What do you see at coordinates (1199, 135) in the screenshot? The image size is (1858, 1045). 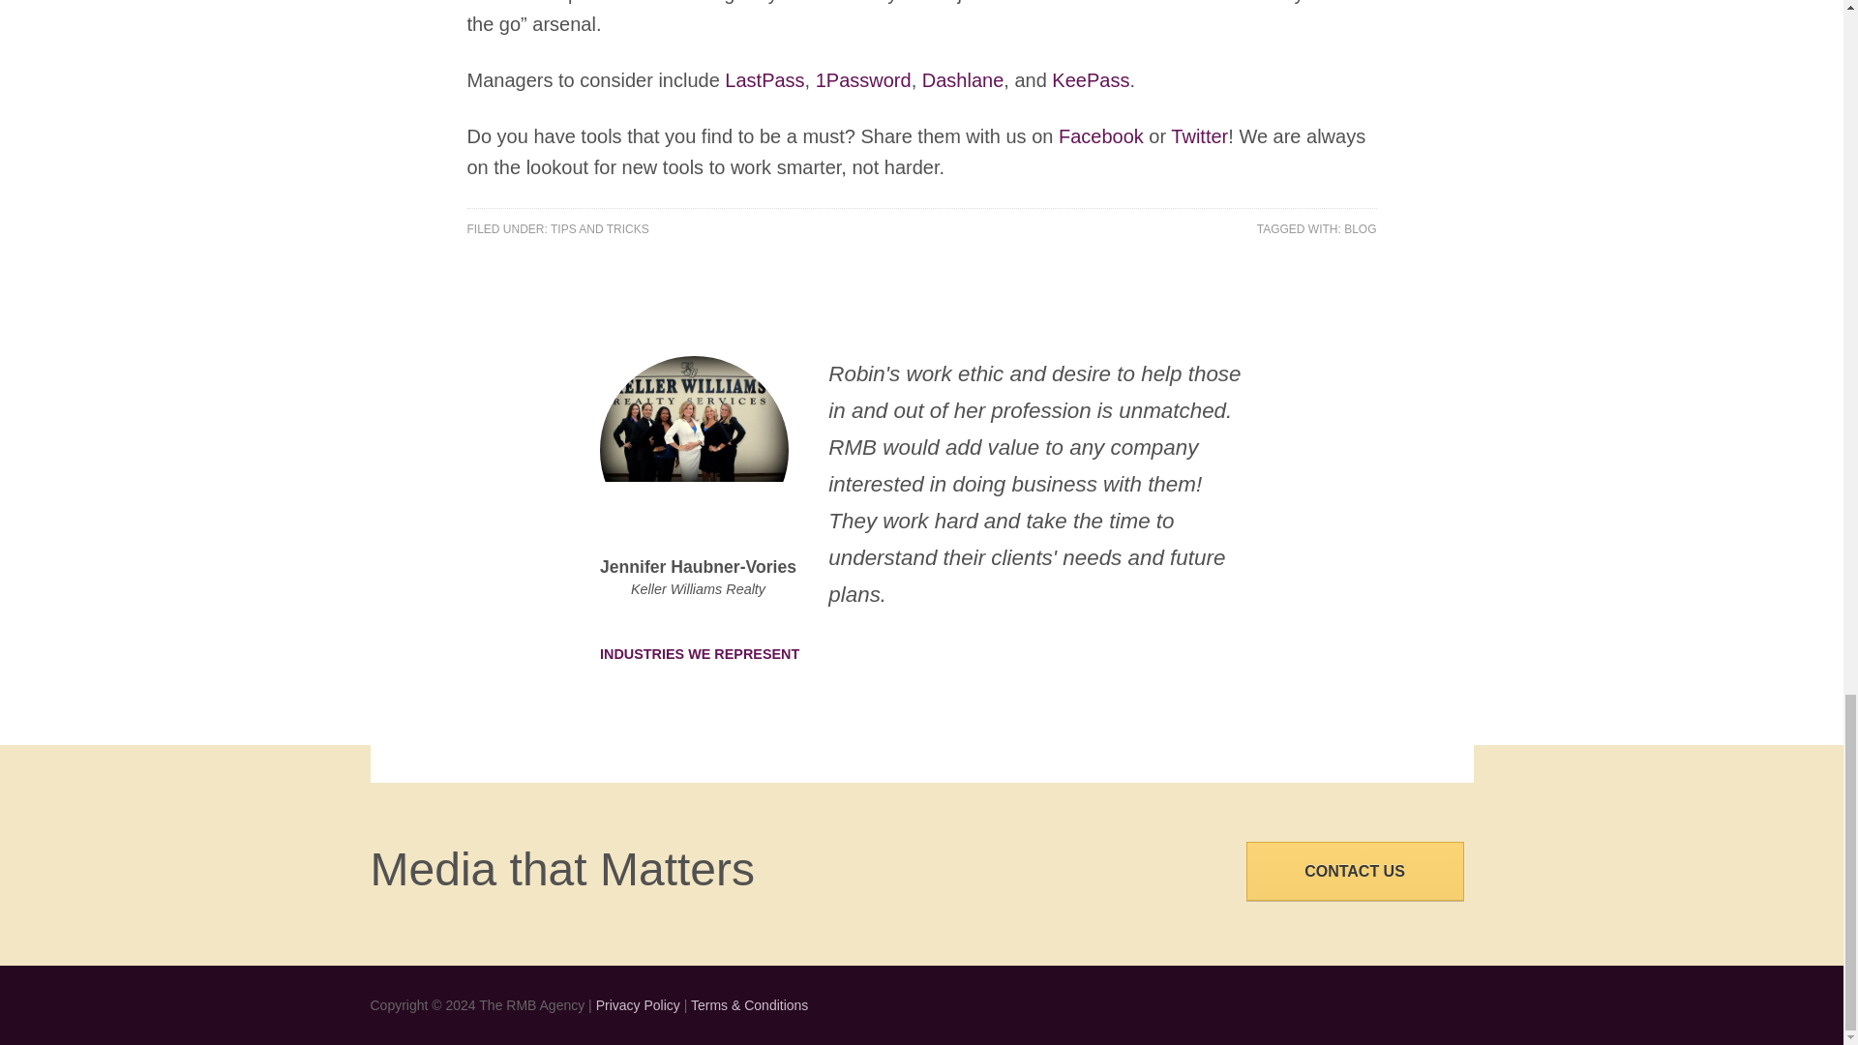 I see `Twitter` at bounding box center [1199, 135].